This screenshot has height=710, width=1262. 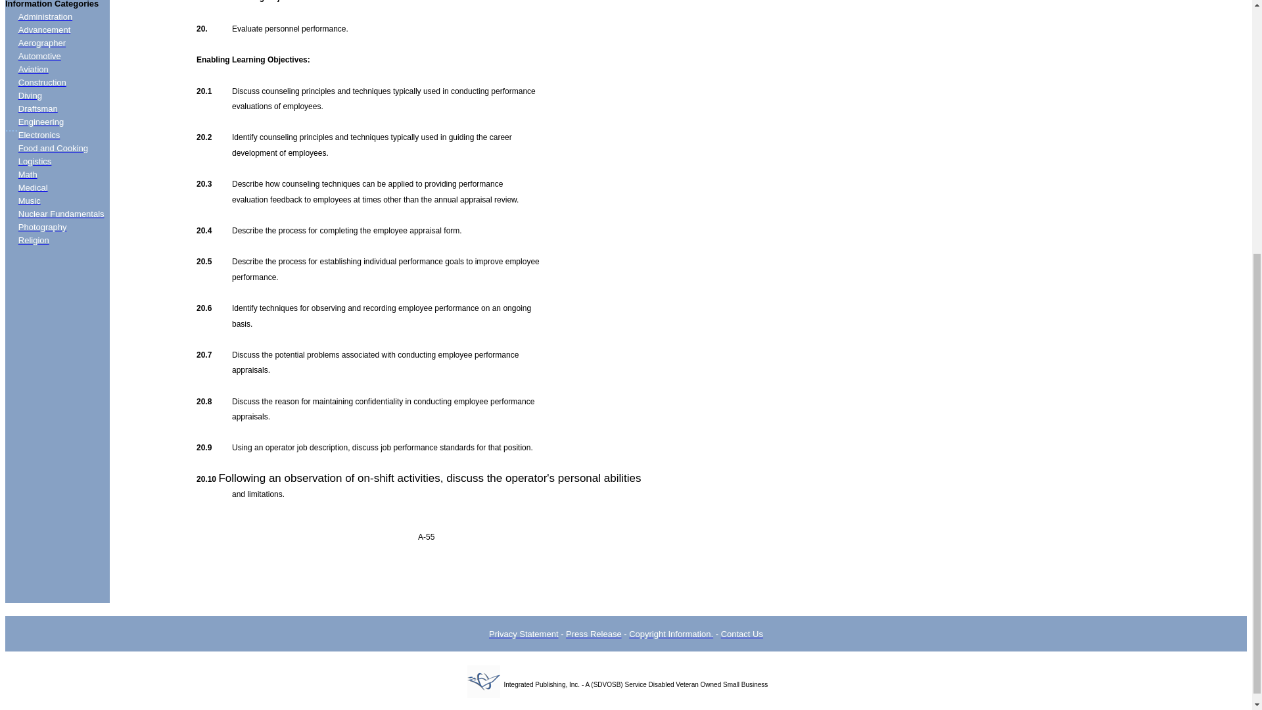 I want to click on Diving, so click(x=30, y=96).